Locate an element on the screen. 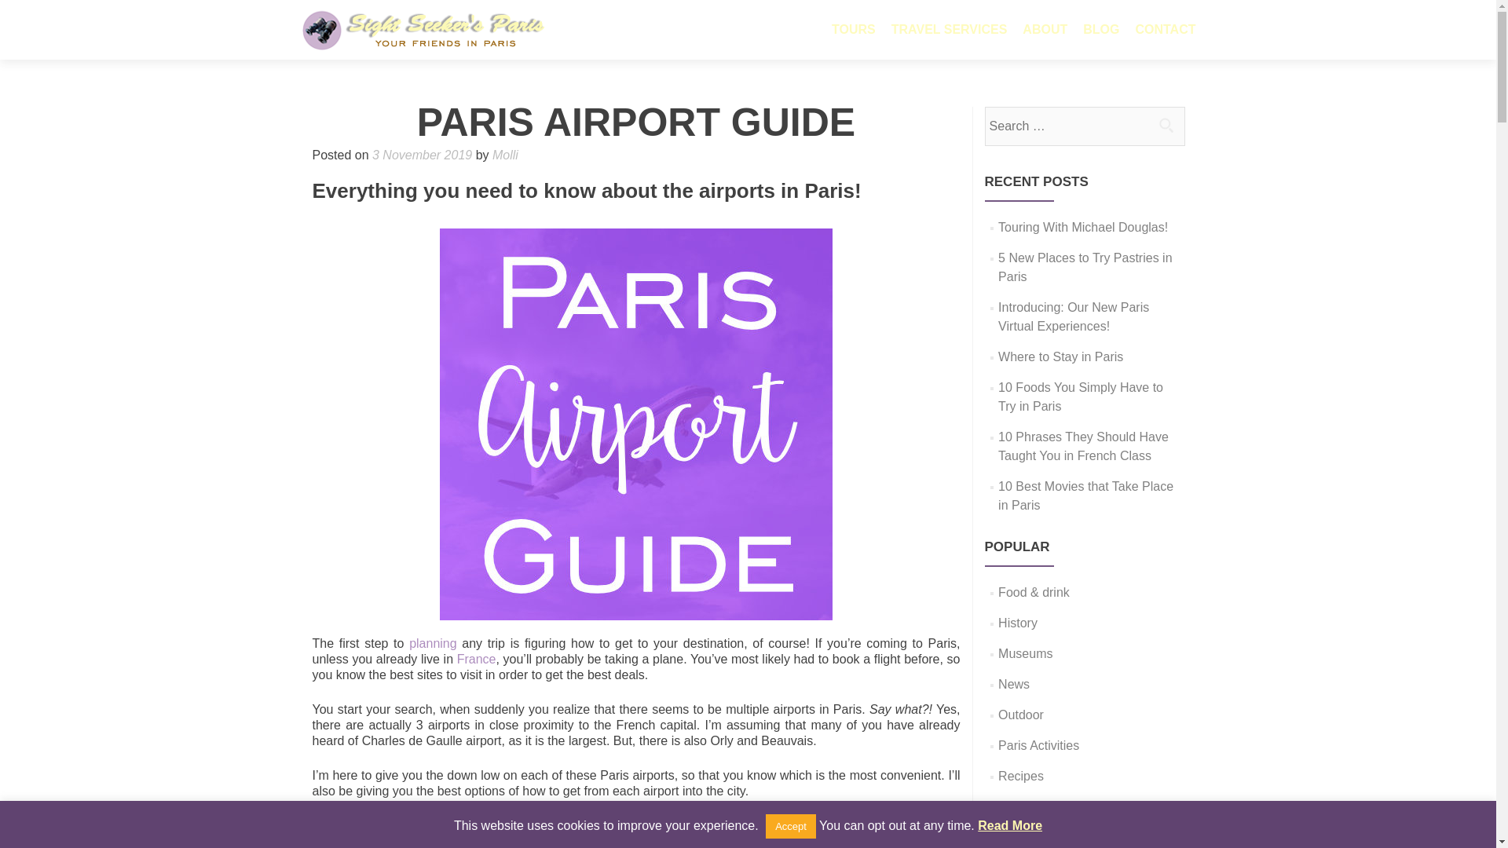 Image resolution: width=1508 pixels, height=848 pixels. ABOUT is located at coordinates (1045, 30).